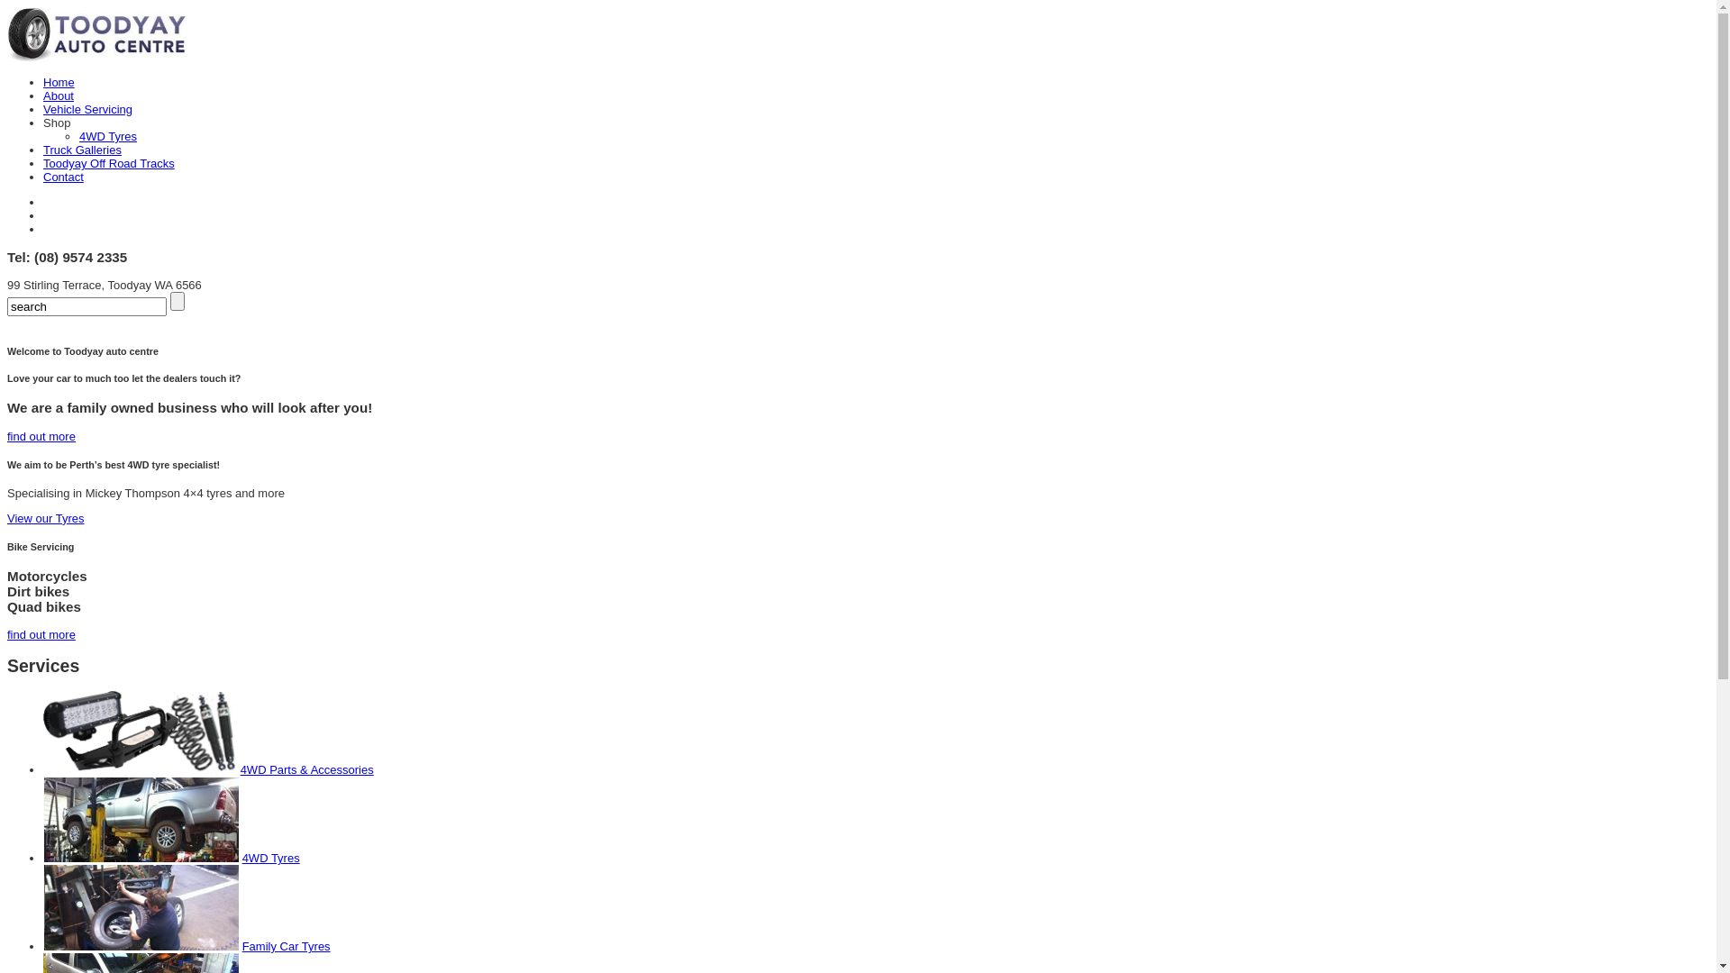 Image resolution: width=1730 pixels, height=973 pixels. I want to click on find out more, so click(41, 436).